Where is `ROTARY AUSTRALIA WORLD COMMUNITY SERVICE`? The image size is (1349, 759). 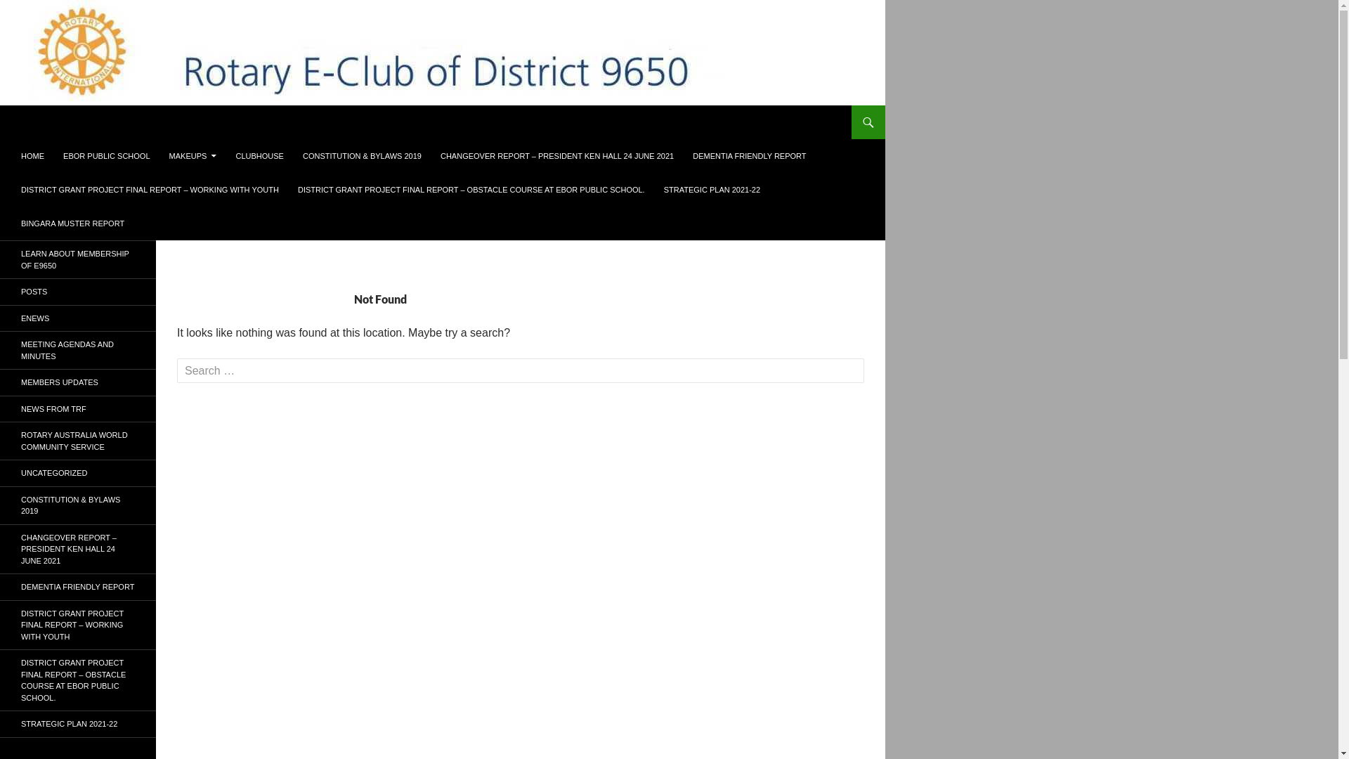
ROTARY AUSTRALIA WORLD COMMUNITY SERVICE is located at coordinates (78, 441).